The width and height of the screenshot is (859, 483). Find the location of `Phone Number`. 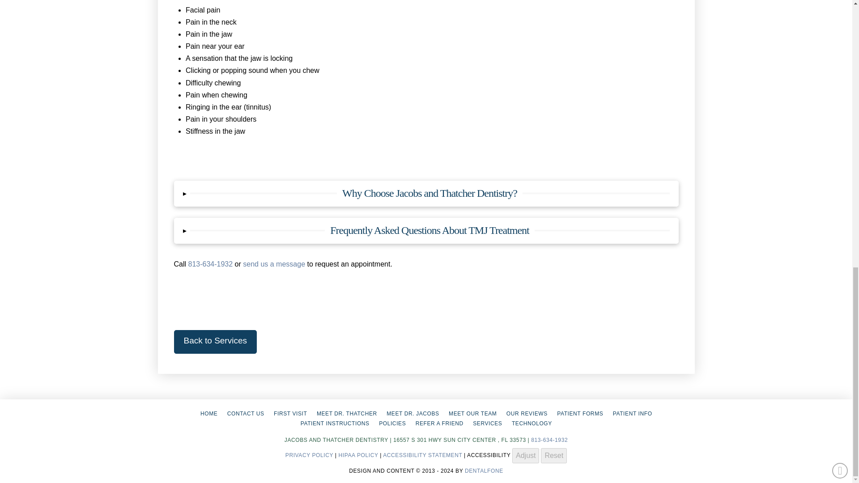

Phone Number is located at coordinates (549, 440).